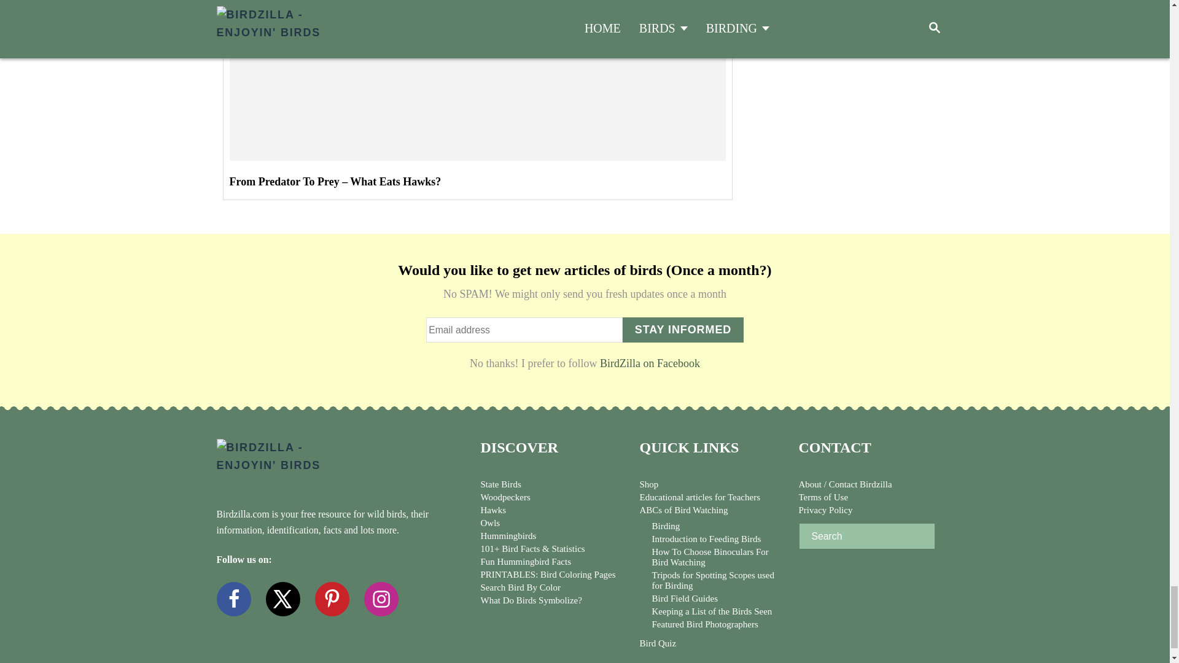  Describe the element at coordinates (866, 537) in the screenshot. I see `Search for:` at that location.